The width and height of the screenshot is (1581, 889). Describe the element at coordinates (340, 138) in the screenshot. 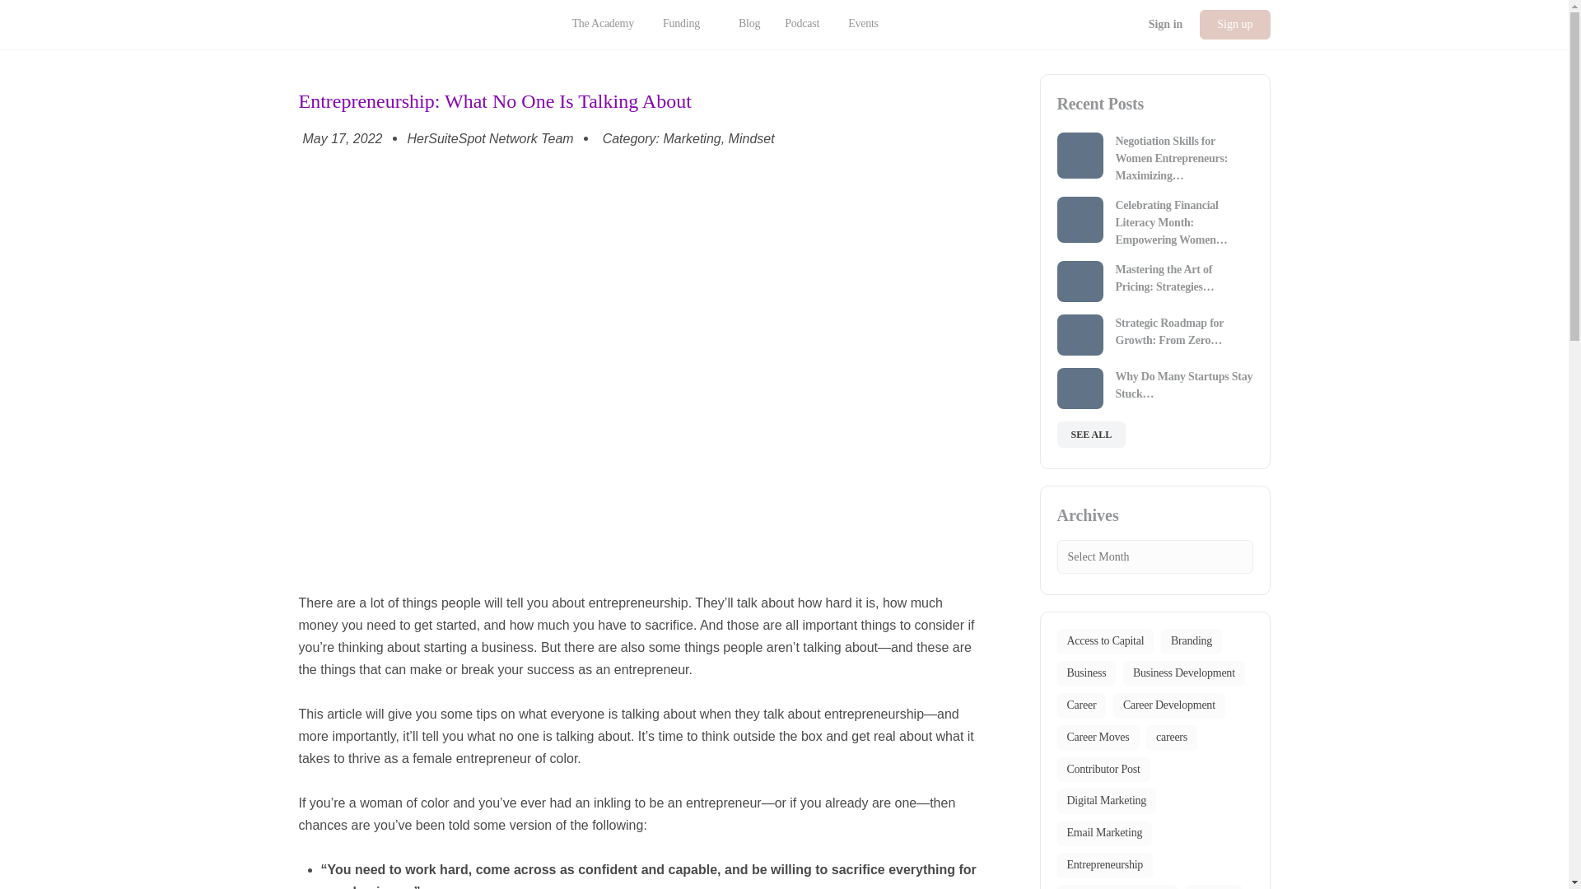

I see `May 17, 2022` at that location.